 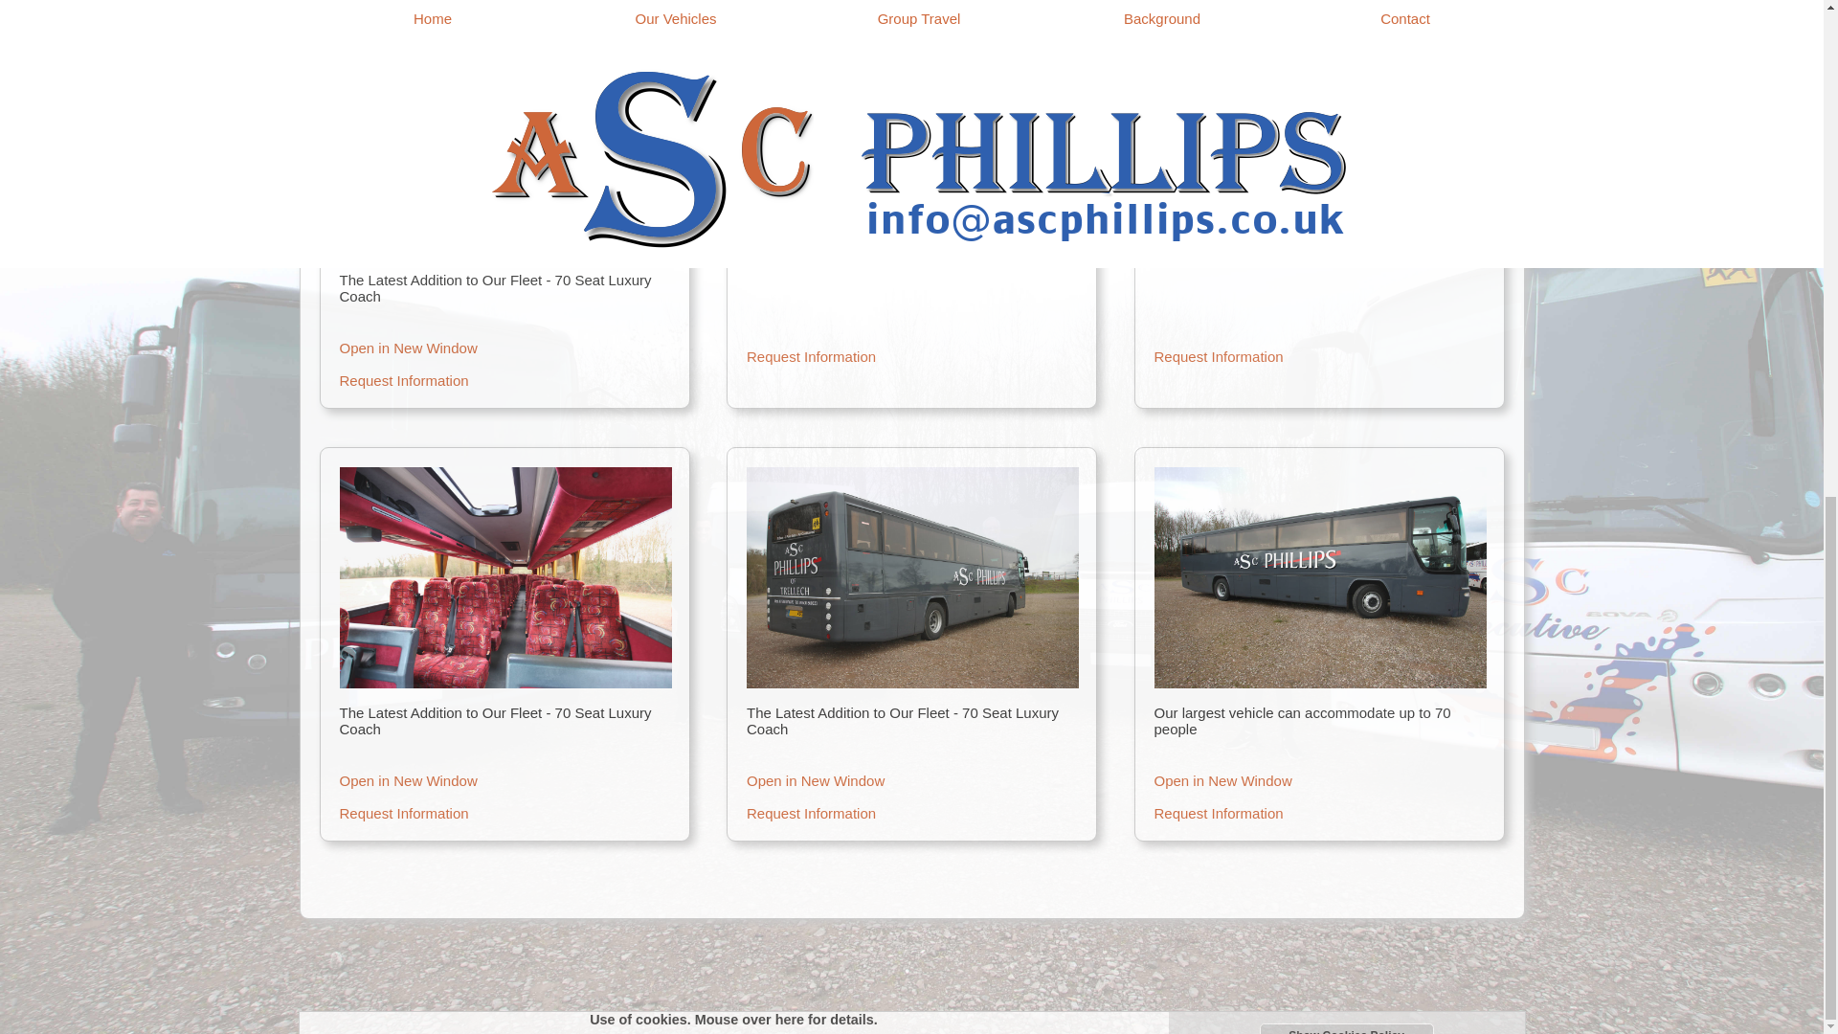 I want to click on Request Information, so click(x=504, y=813).